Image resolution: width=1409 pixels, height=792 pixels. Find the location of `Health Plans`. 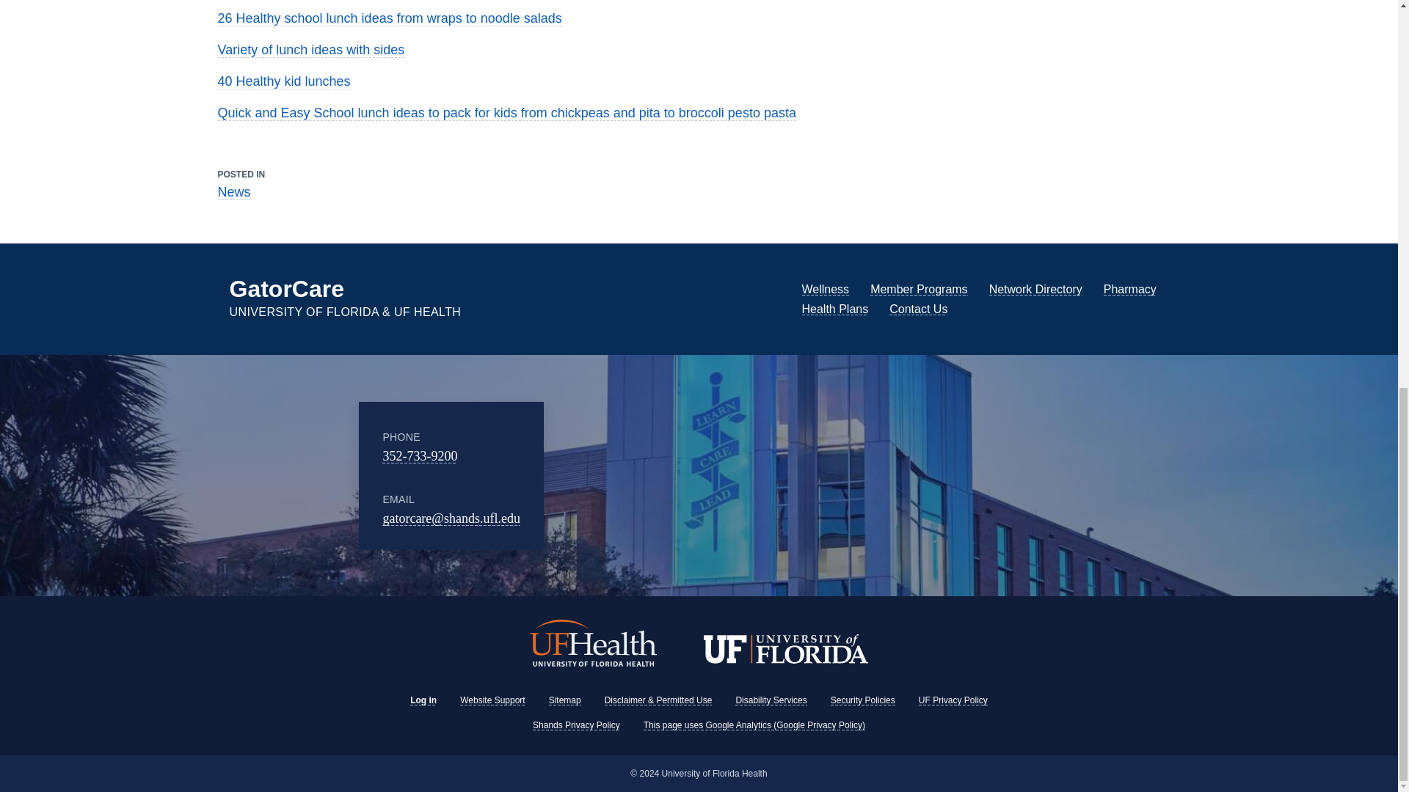

Health Plans is located at coordinates (834, 308).